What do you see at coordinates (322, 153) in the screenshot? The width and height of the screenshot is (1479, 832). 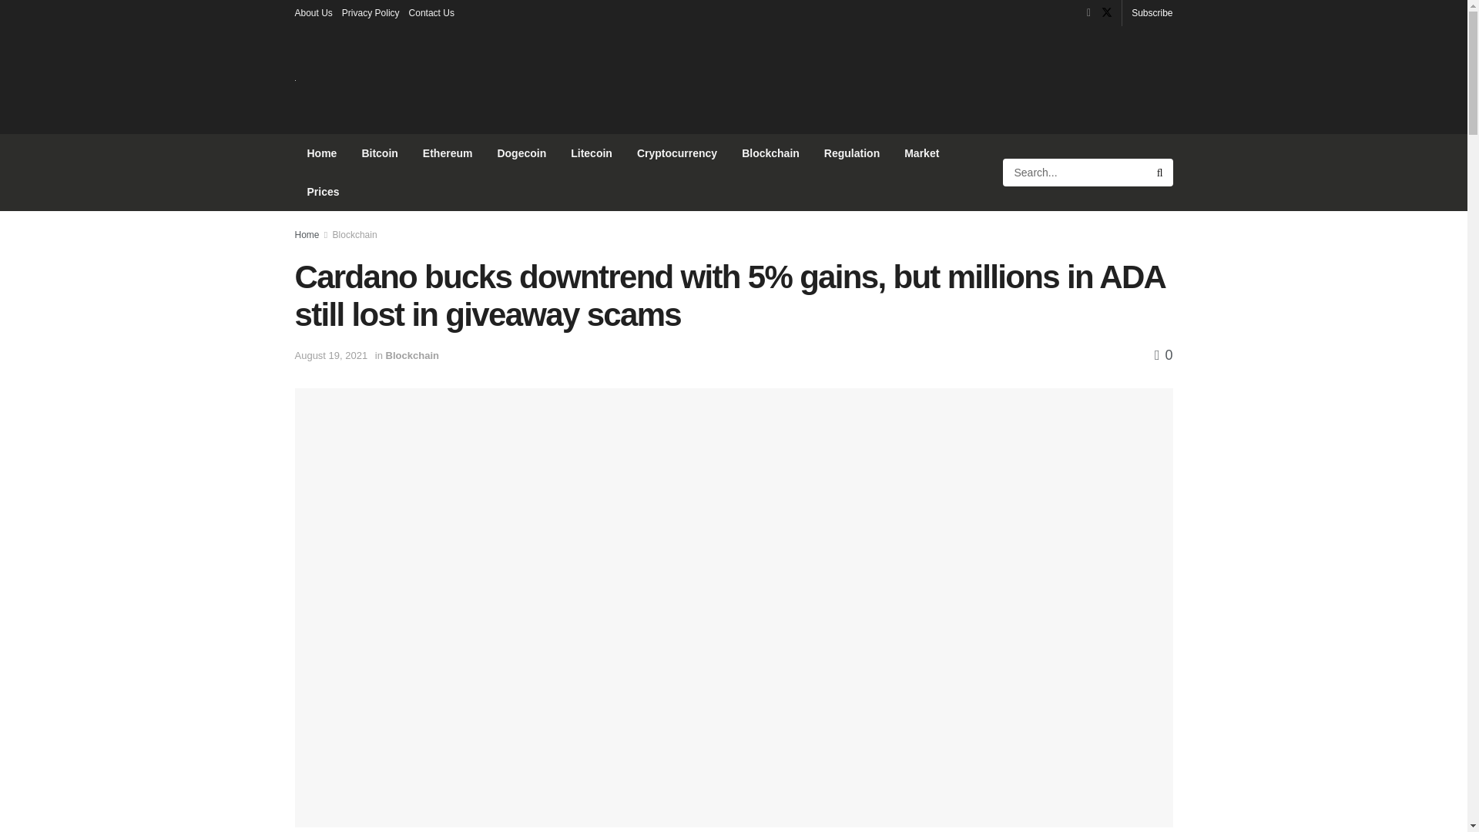 I see `Home` at bounding box center [322, 153].